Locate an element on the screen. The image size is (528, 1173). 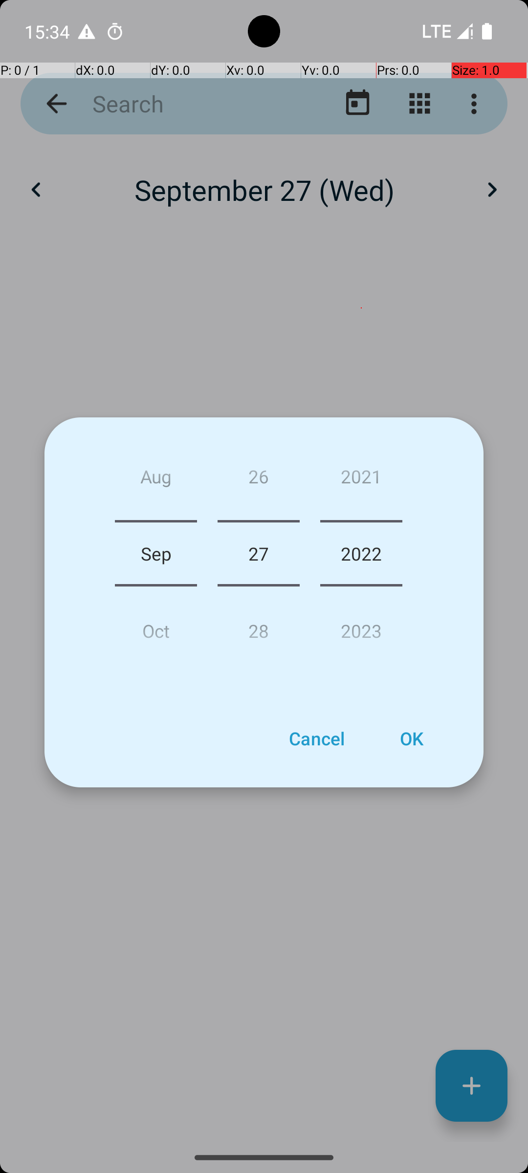
2022 is located at coordinates (361, 553).